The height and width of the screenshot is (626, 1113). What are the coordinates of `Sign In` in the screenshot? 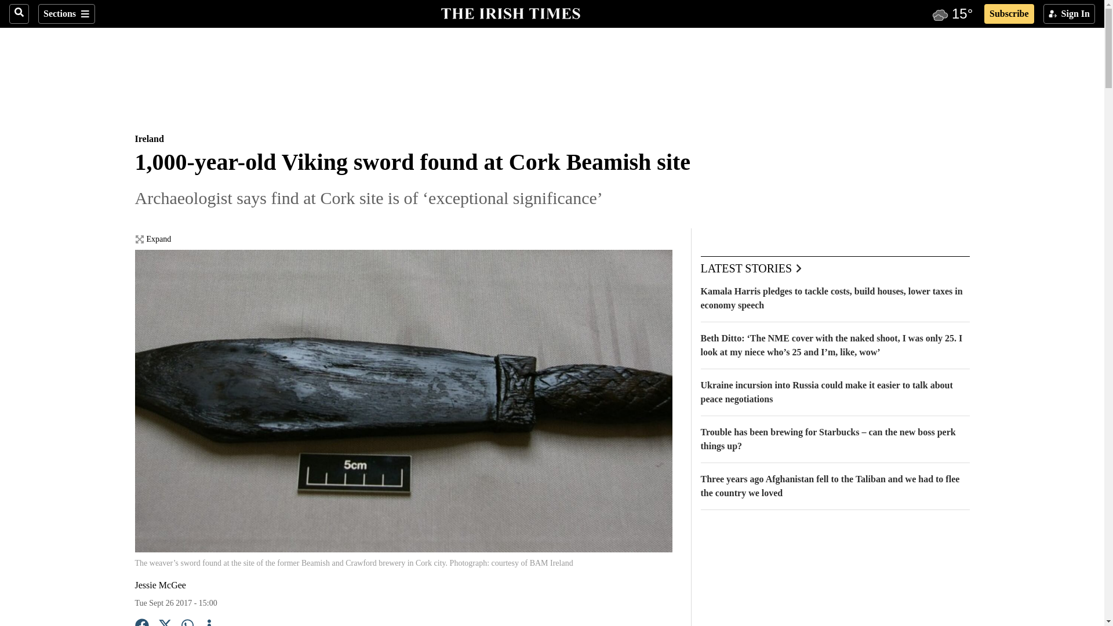 It's located at (1069, 14).